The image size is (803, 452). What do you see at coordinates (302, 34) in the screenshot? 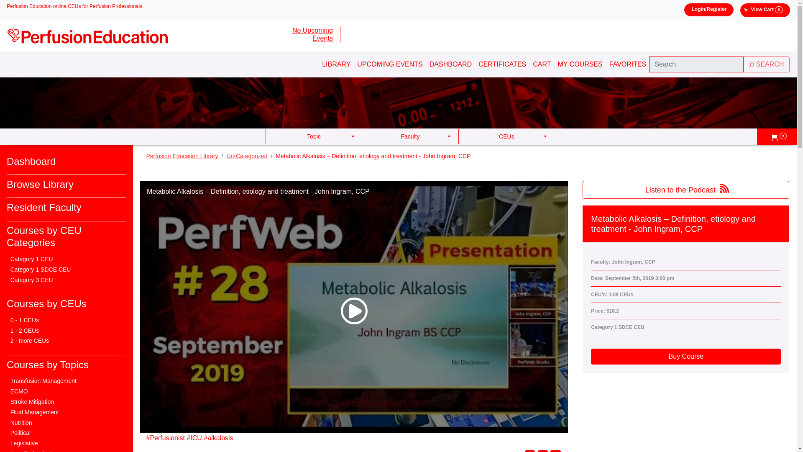
I see `No Upcoming Events` at bounding box center [302, 34].